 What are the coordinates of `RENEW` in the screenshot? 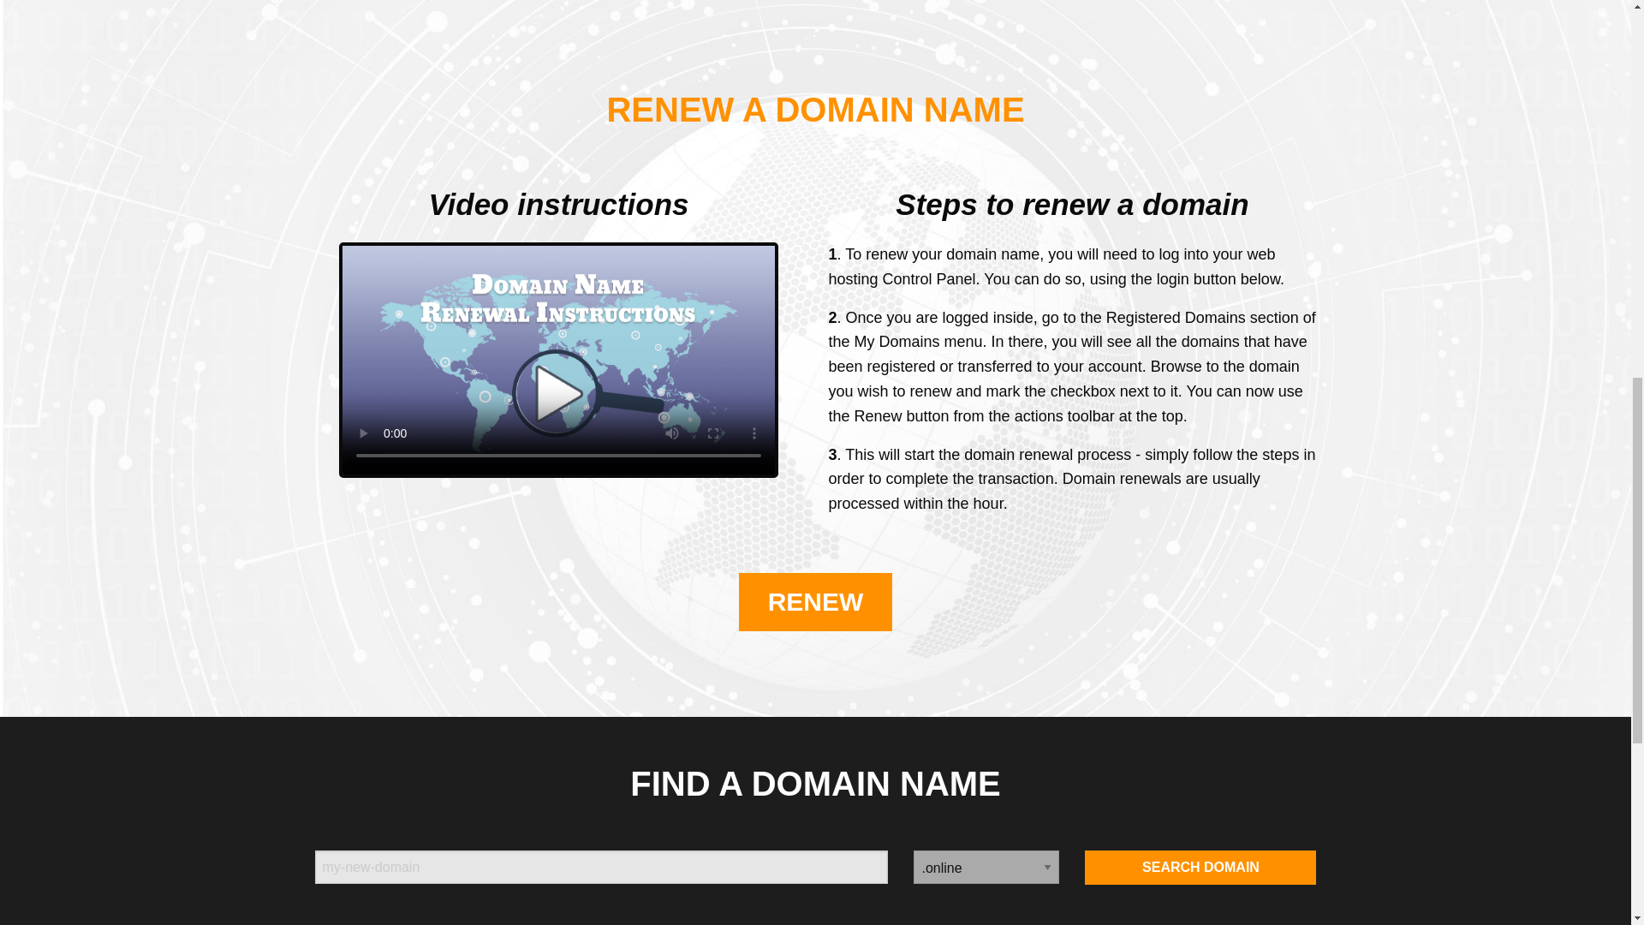 It's located at (815, 601).